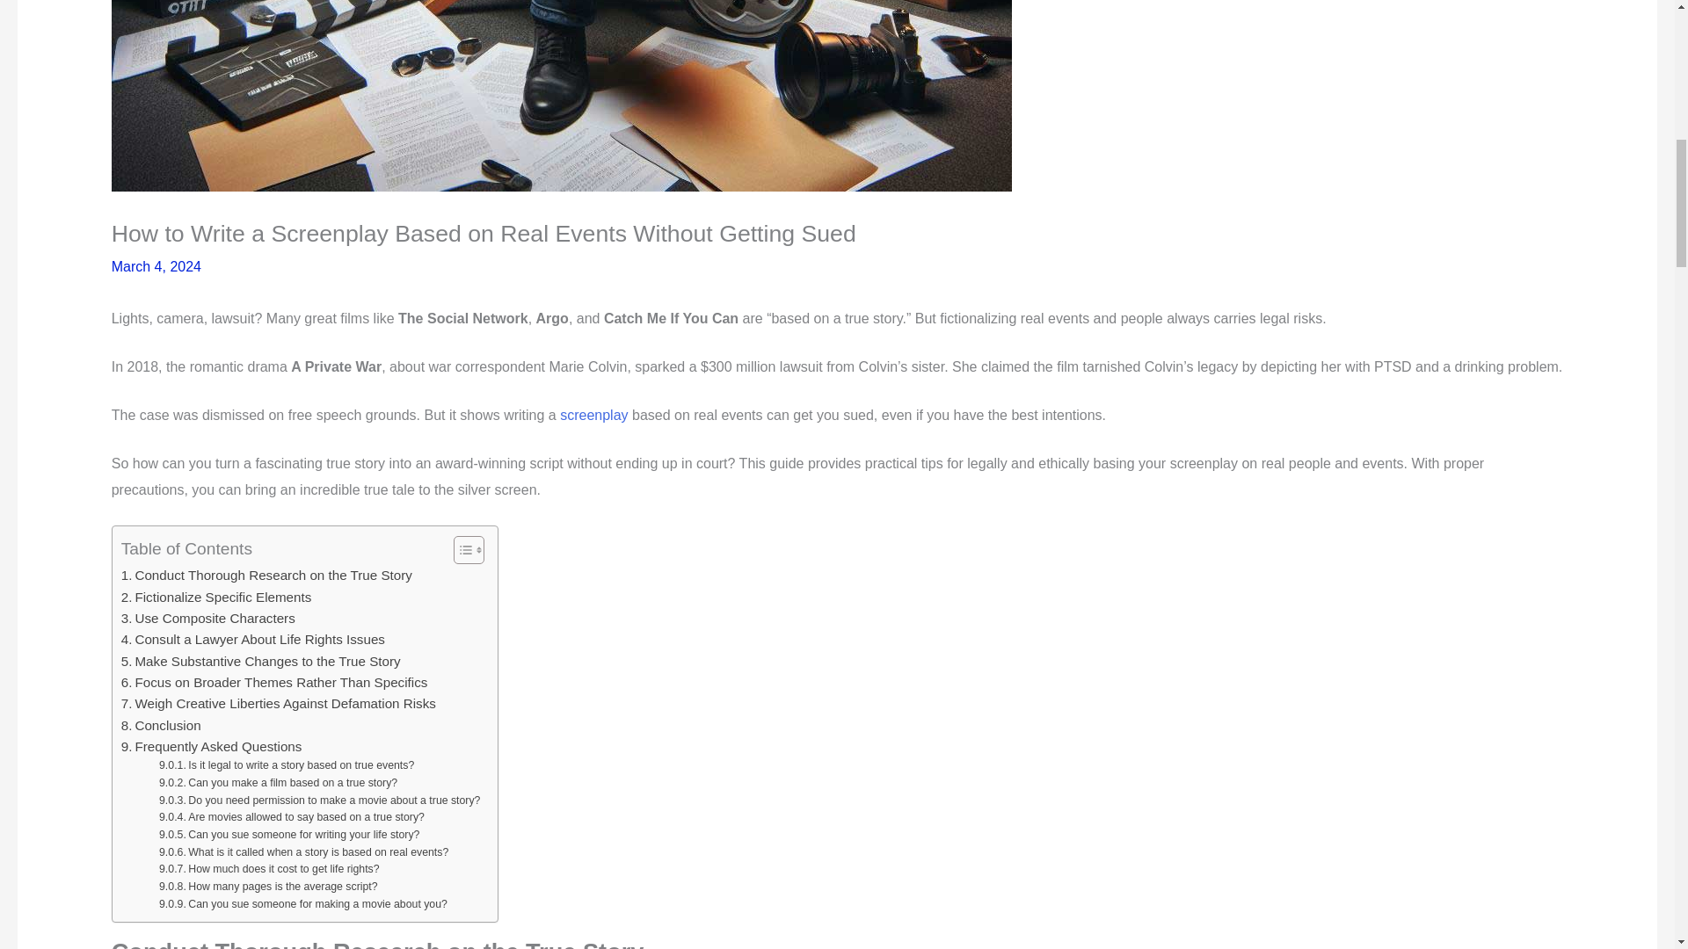 This screenshot has width=1688, height=949. What do you see at coordinates (269, 870) in the screenshot?
I see `How much does it cost to get life rights?` at bounding box center [269, 870].